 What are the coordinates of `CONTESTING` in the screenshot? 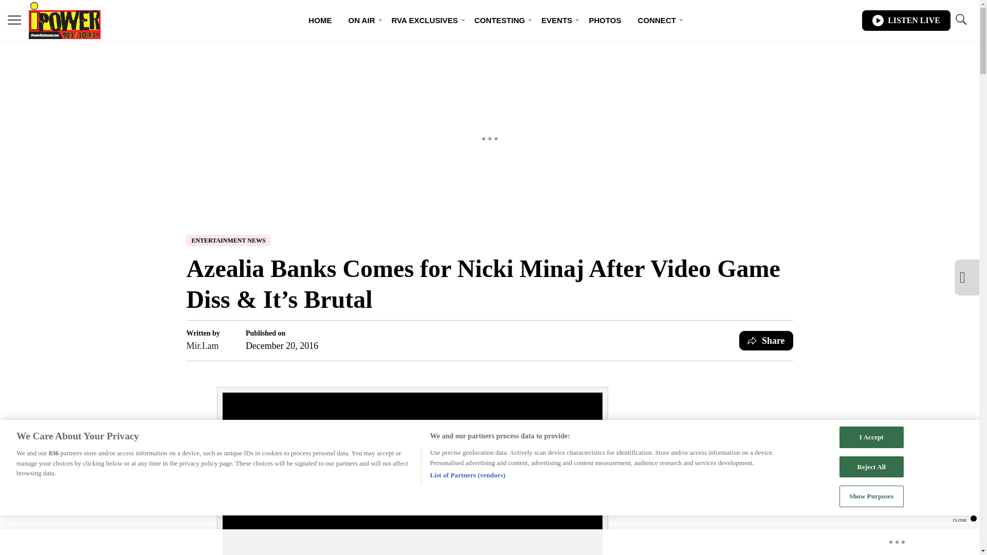 It's located at (500, 21).